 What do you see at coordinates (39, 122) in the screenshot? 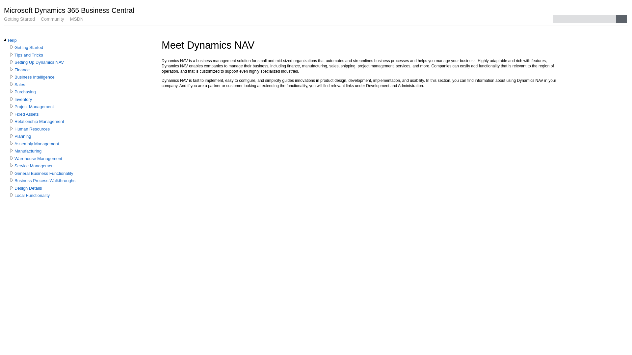
I see `Relationship Management` at bounding box center [39, 122].